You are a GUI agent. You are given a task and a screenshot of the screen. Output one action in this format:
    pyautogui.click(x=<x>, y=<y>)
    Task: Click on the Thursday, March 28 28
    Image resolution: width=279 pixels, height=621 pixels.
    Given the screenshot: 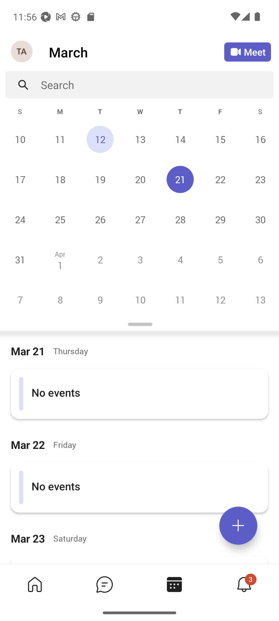 What is the action you would take?
    pyautogui.click(x=180, y=219)
    